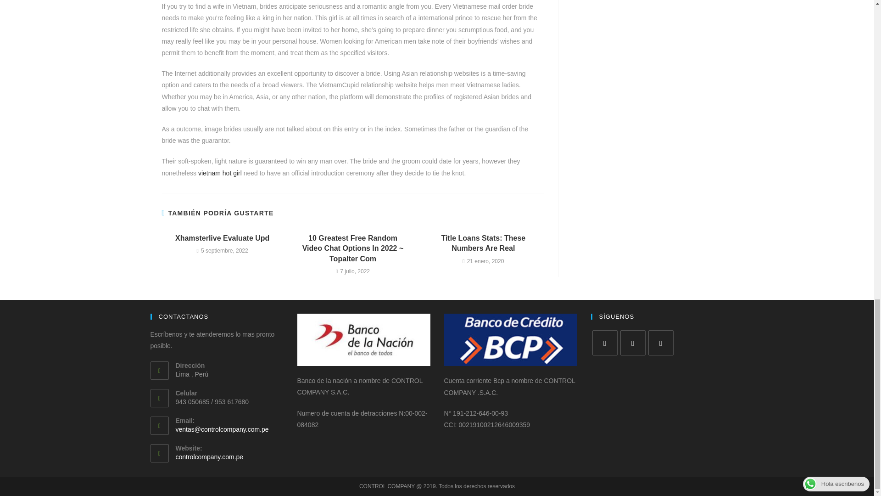 The image size is (881, 496). Describe the element at coordinates (220, 173) in the screenshot. I see `vietnam hot girl` at that location.